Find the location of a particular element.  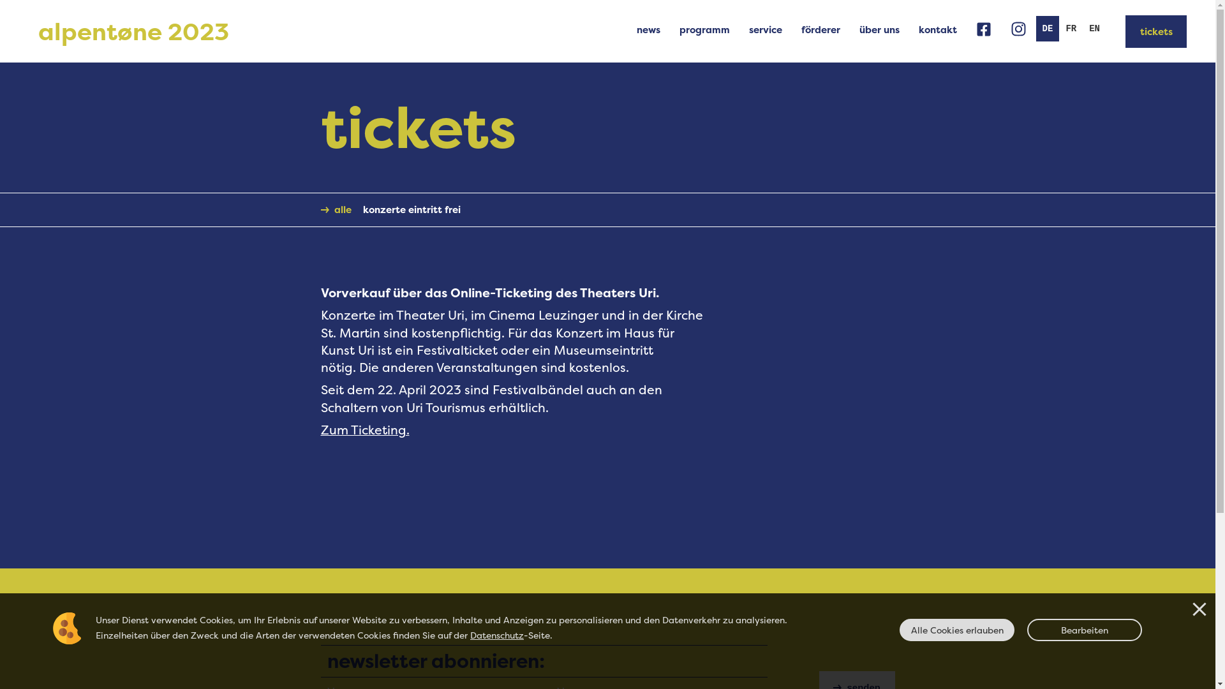

DE is located at coordinates (1048, 29).